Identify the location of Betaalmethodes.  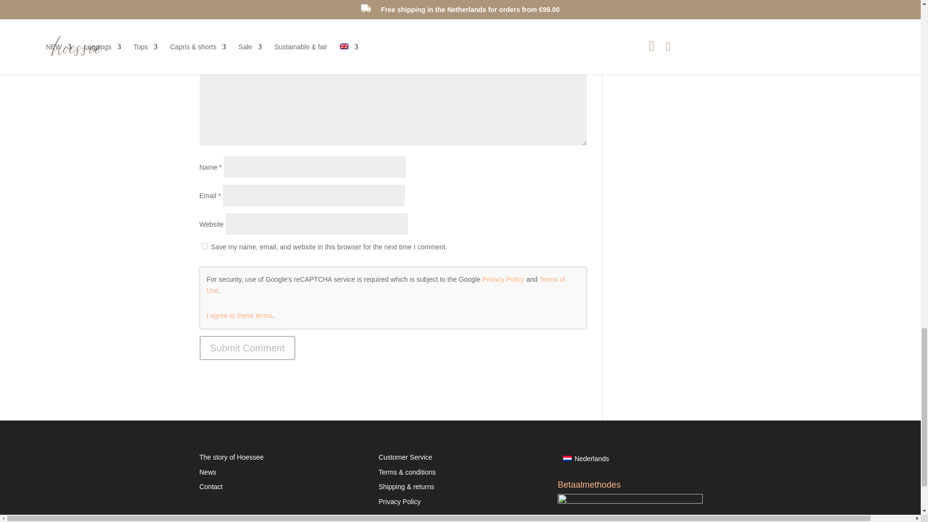
(630, 507).